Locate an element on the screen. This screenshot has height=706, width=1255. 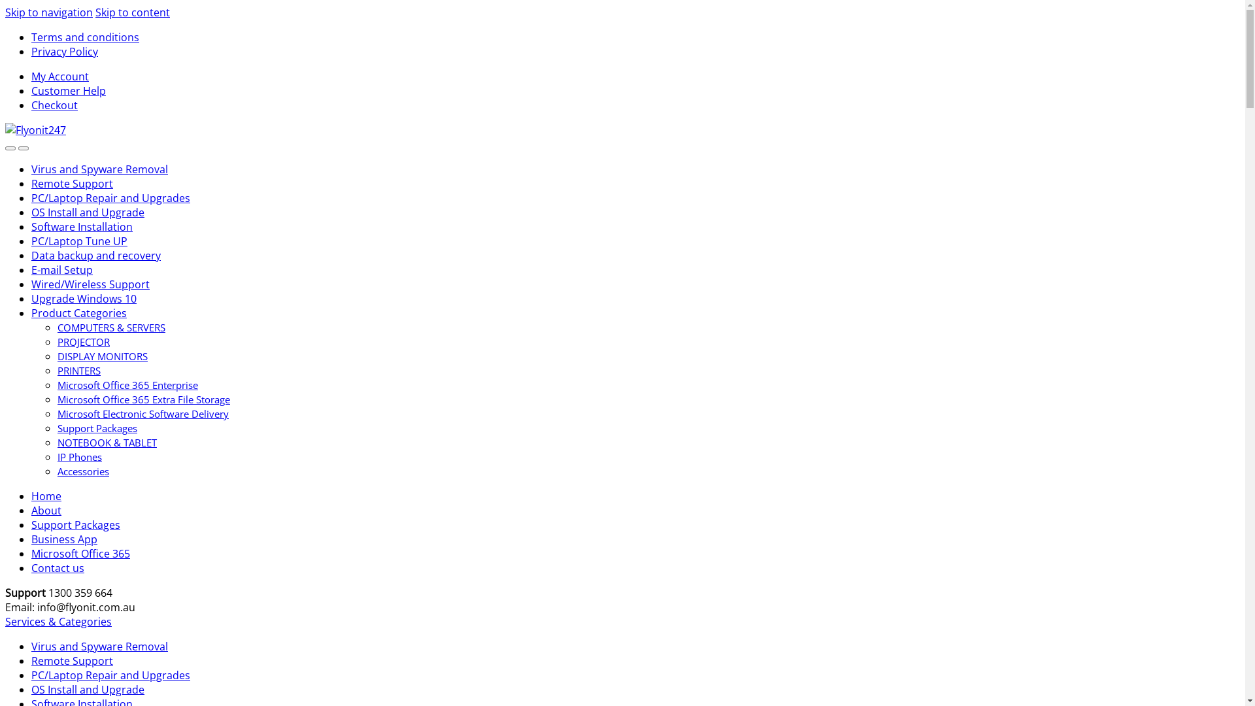
Upgrade Windows 10 is located at coordinates (84, 299).